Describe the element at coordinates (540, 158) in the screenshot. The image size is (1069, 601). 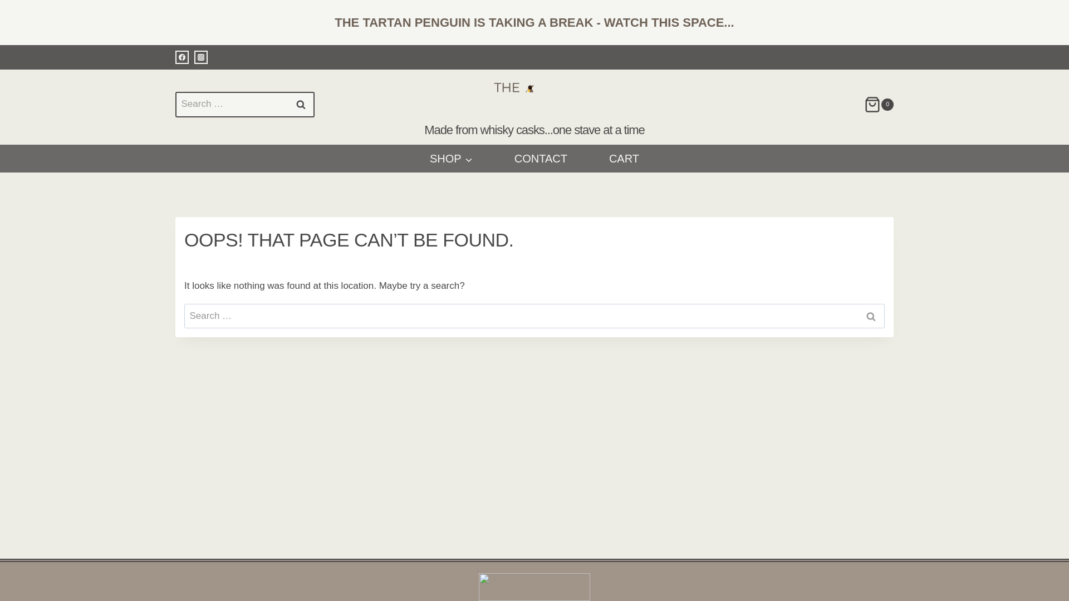
I see `CONTACT` at that location.